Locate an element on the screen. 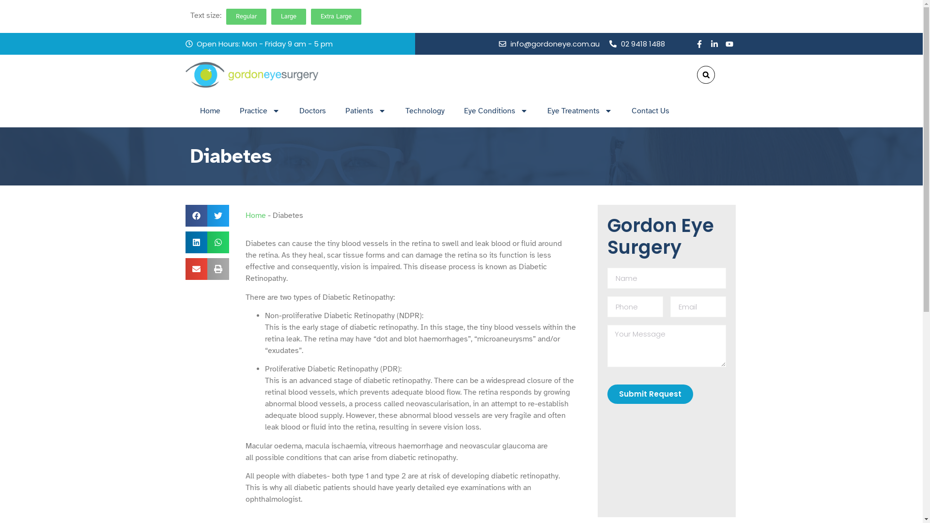 This screenshot has width=930, height=523. Patients is located at coordinates (365, 111).